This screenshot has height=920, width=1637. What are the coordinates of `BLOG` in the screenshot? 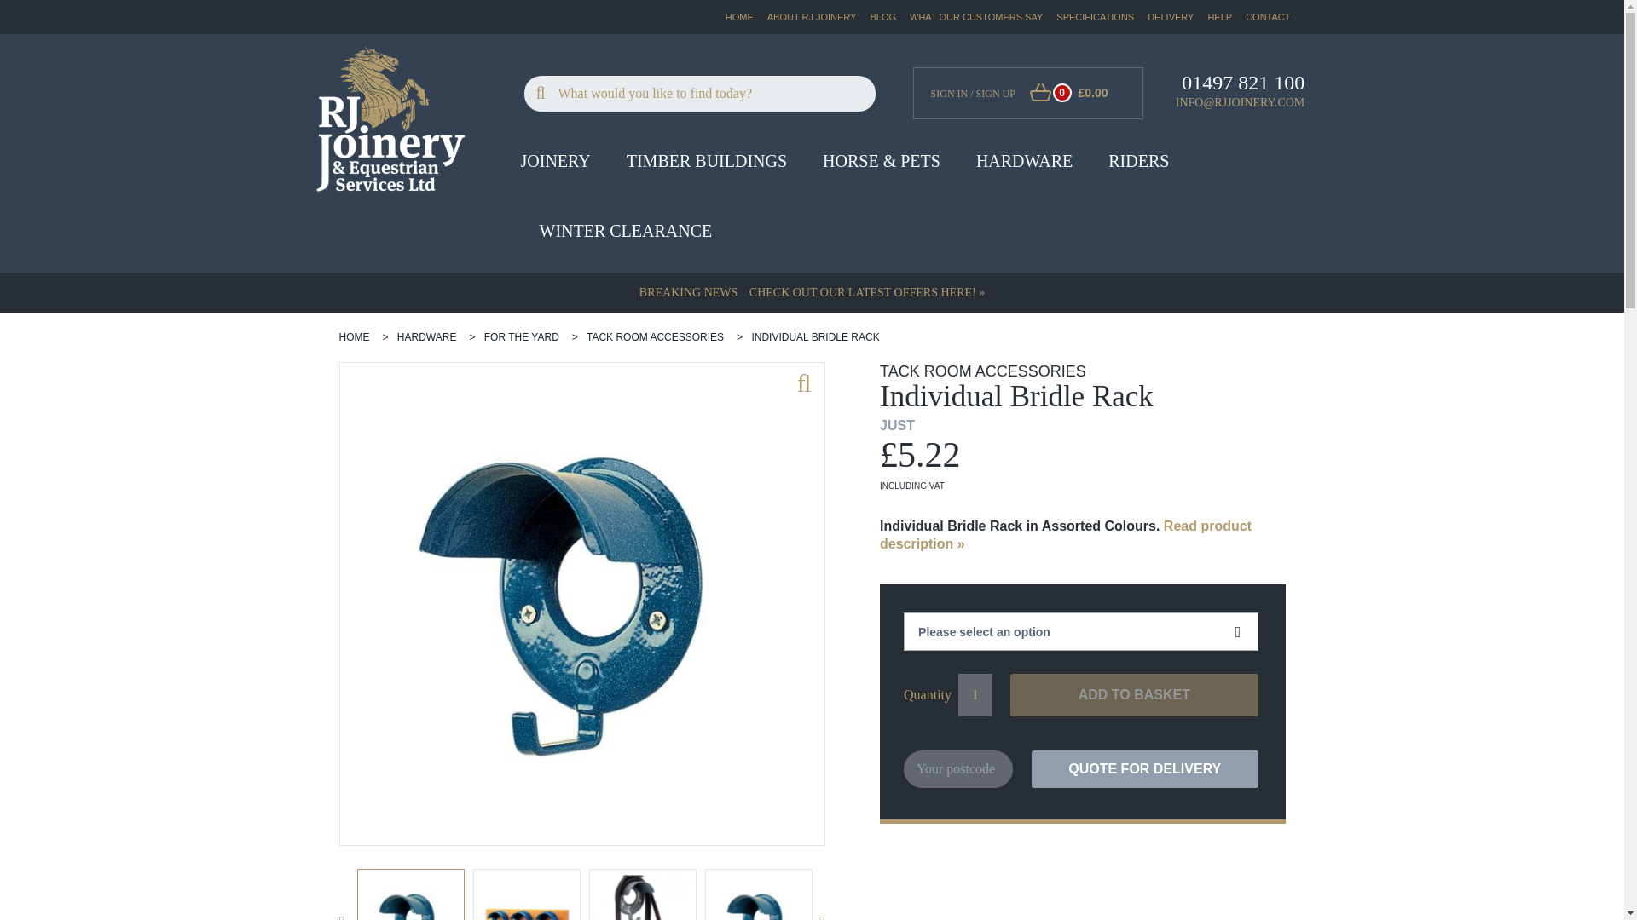 It's located at (882, 17).